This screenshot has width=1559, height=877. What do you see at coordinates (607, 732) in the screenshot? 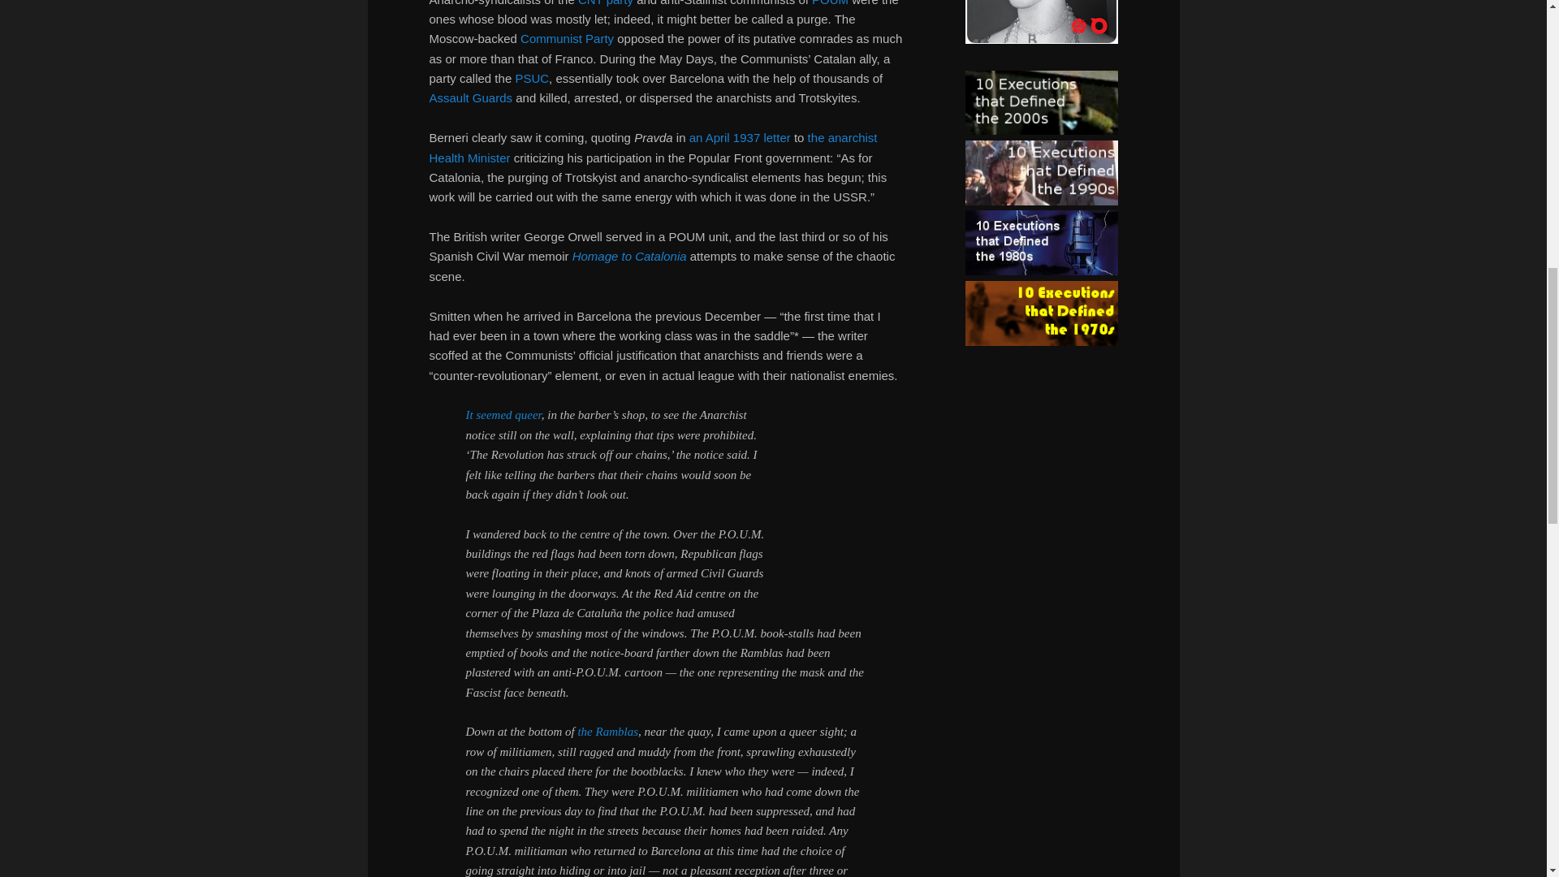
I see `the Ramblas` at bounding box center [607, 732].